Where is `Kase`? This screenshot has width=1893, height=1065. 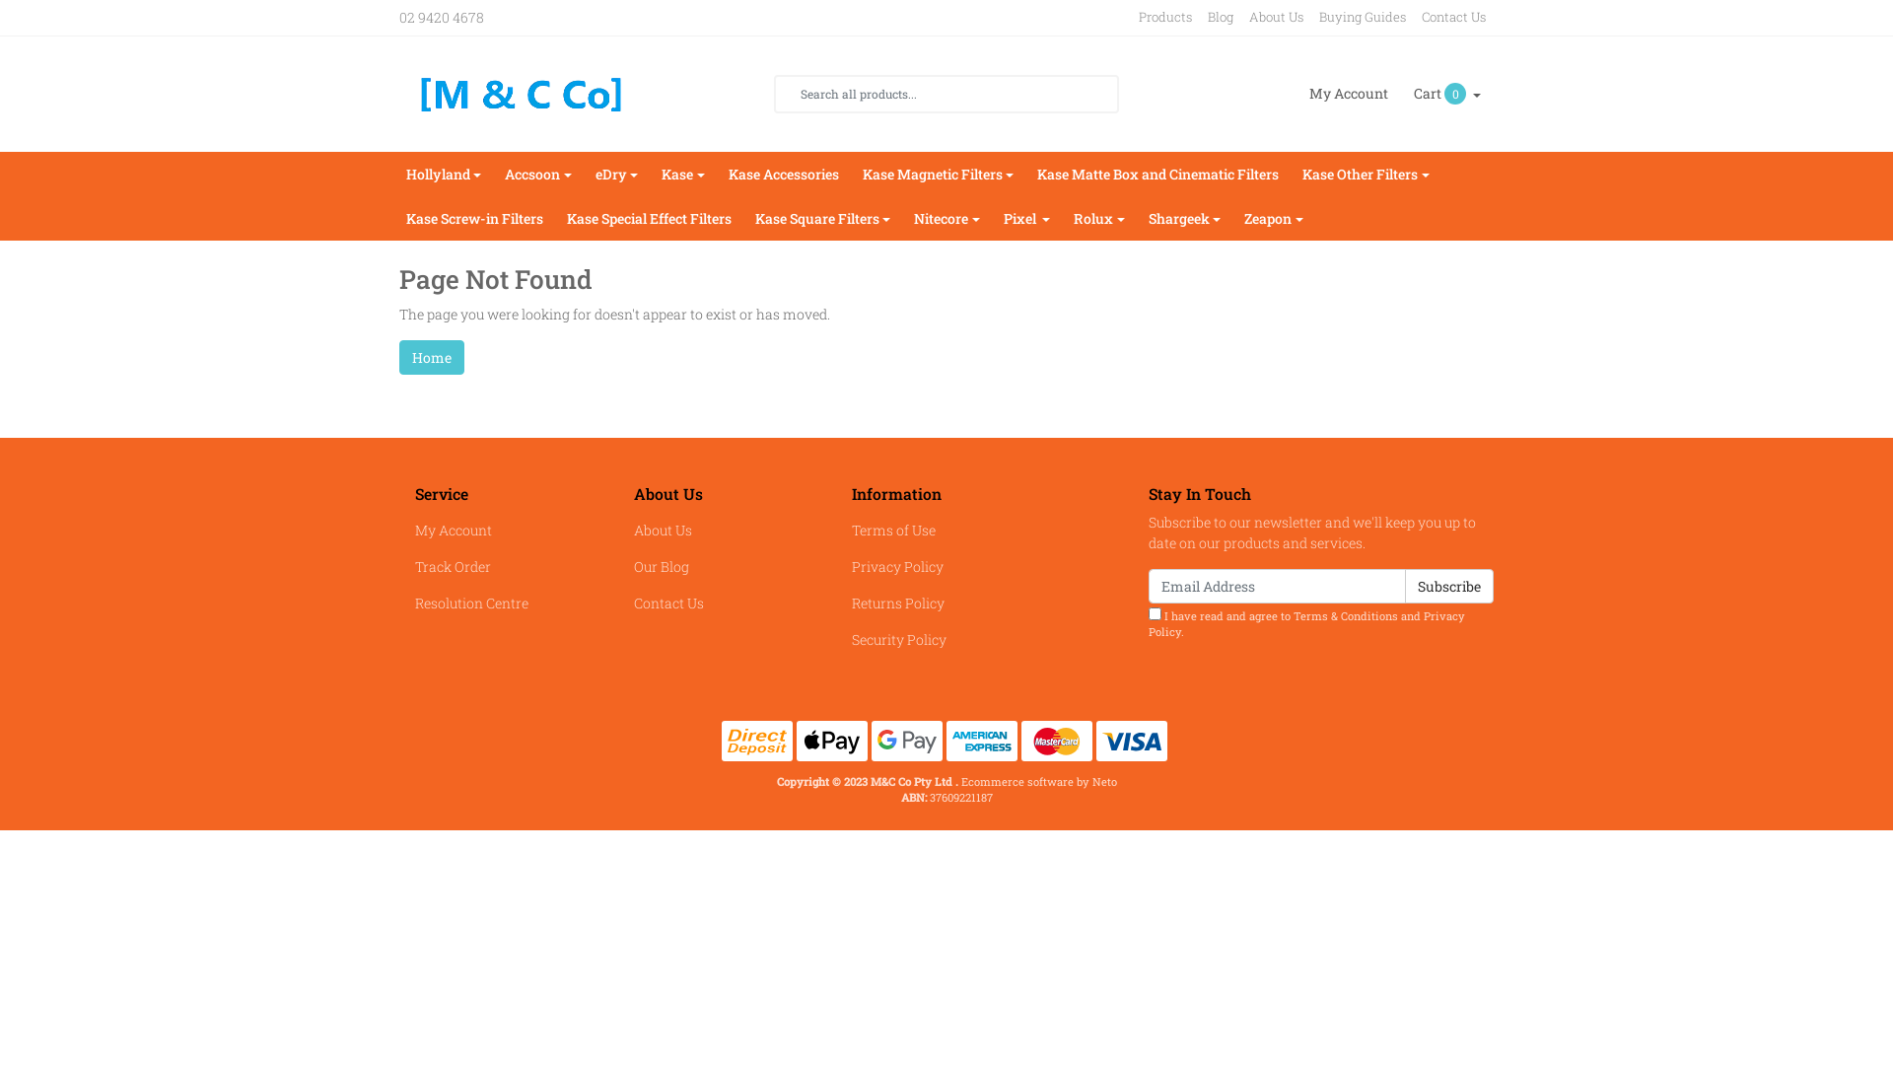 Kase is located at coordinates (683, 174).